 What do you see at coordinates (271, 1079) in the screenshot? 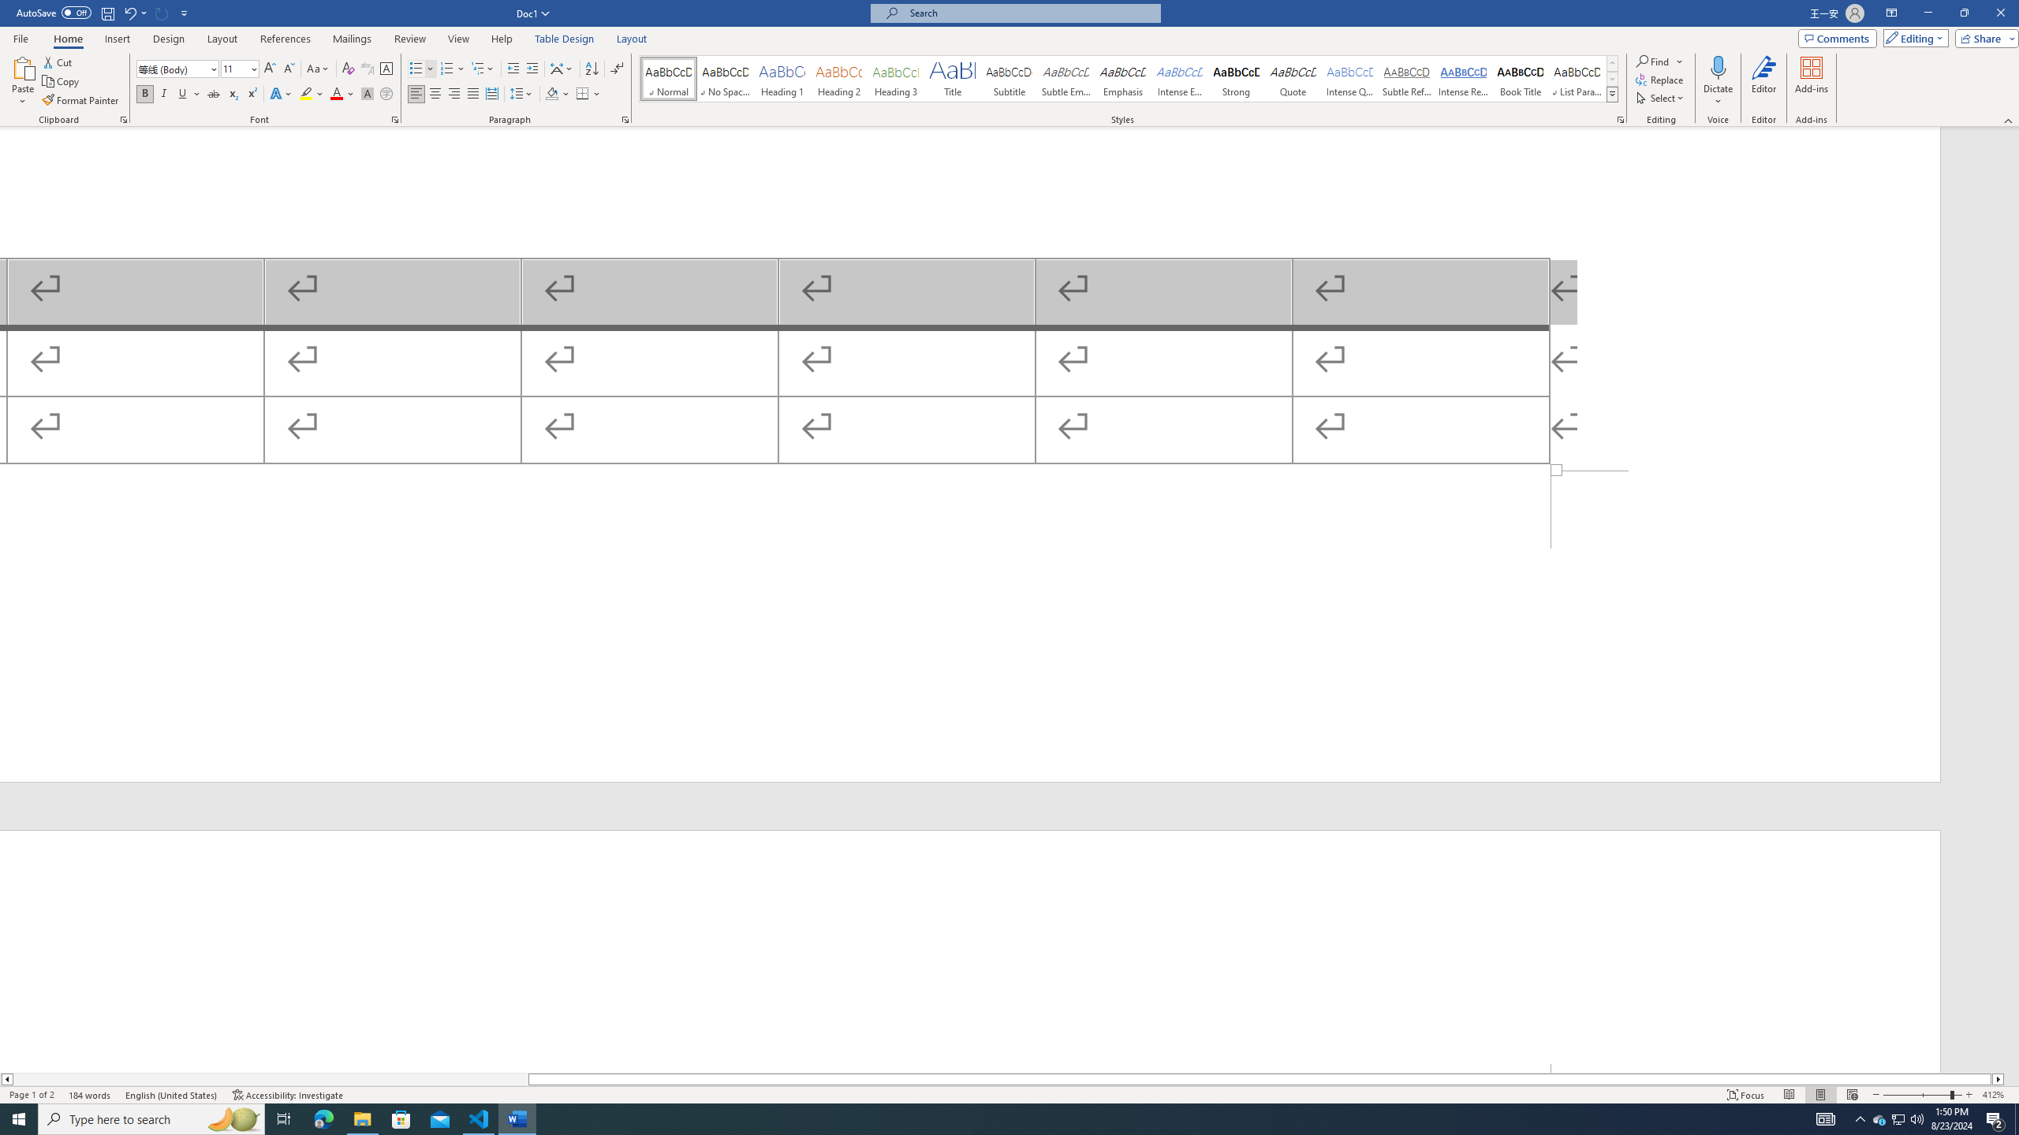
I see `Page left` at bounding box center [271, 1079].